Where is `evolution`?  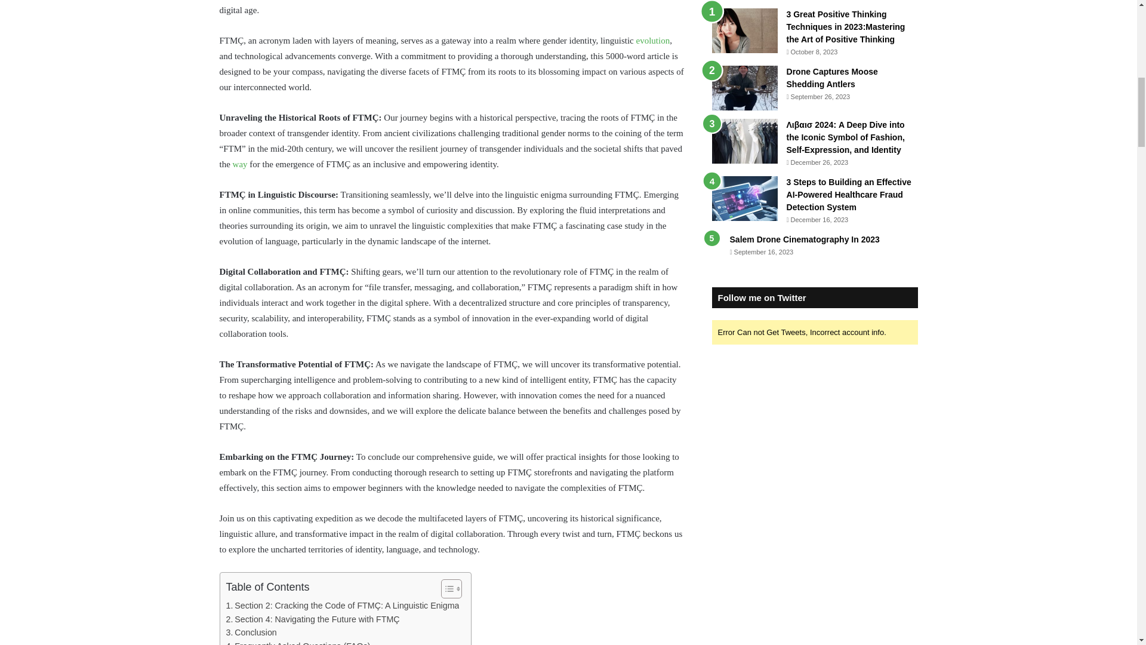 evolution is located at coordinates (652, 41).